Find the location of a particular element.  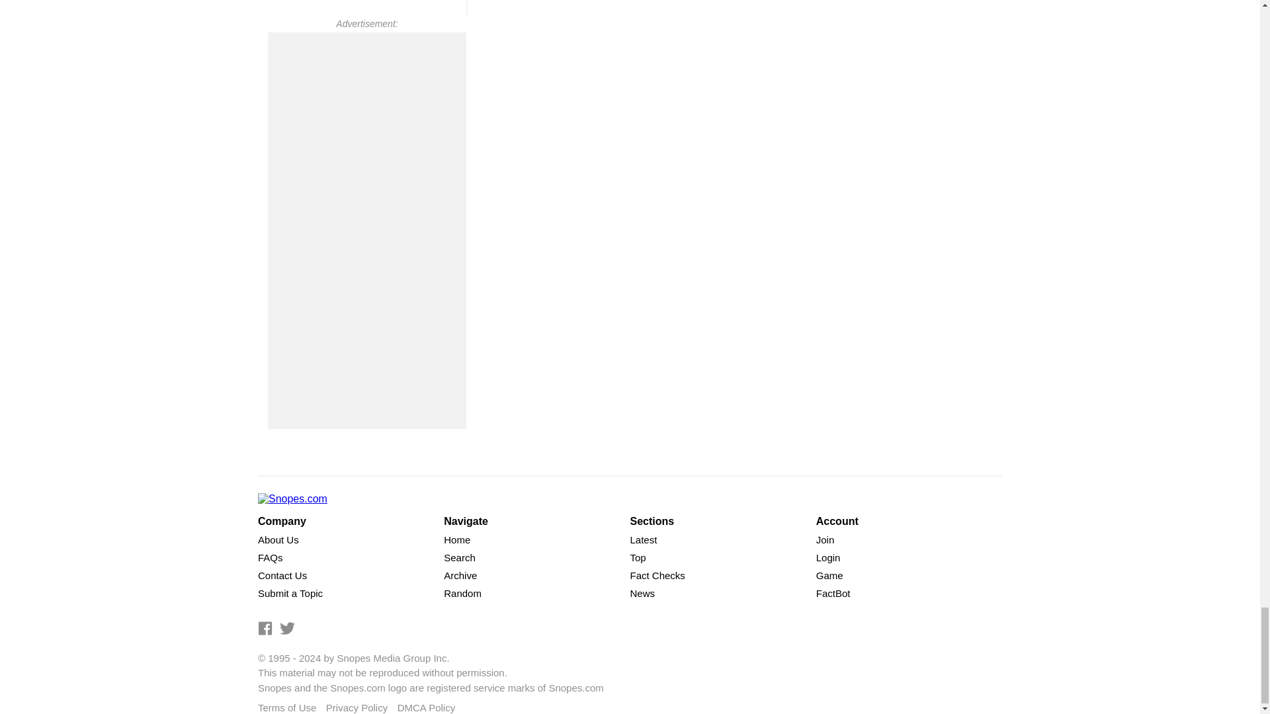

Submit a Topic is located at coordinates (290, 593).